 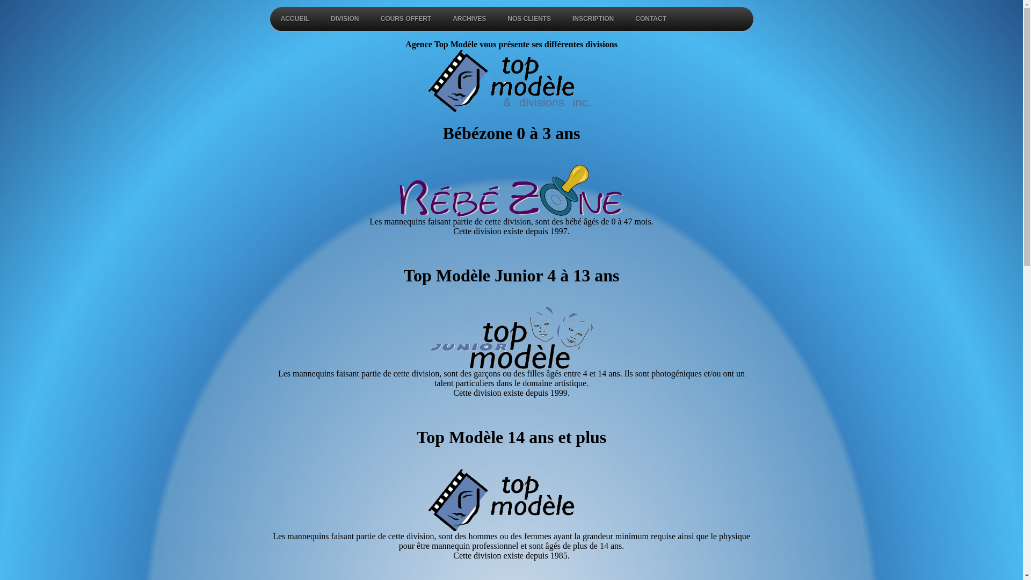 I want to click on ACCUEIL, so click(x=294, y=19).